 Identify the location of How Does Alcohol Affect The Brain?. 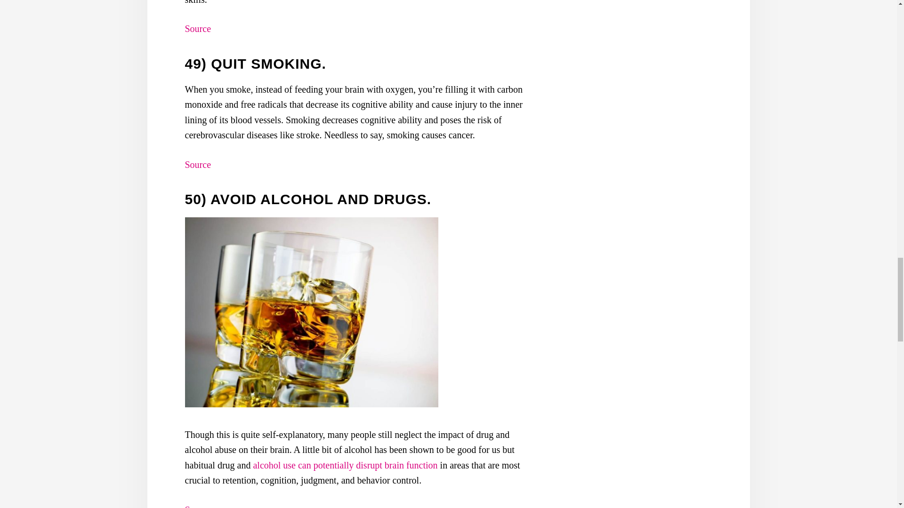
(346, 465).